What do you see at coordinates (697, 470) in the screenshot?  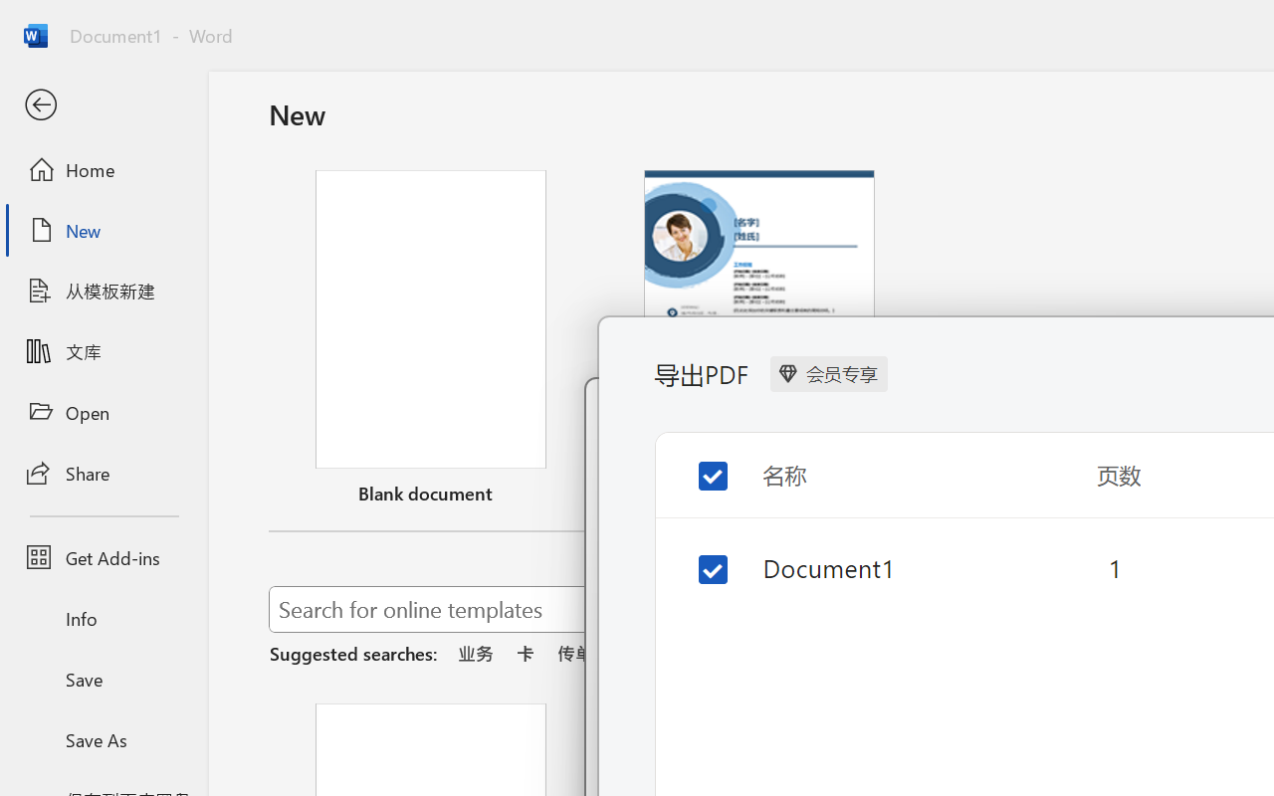 I see `Toggle selection for all items` at bounding box center [697, 470].